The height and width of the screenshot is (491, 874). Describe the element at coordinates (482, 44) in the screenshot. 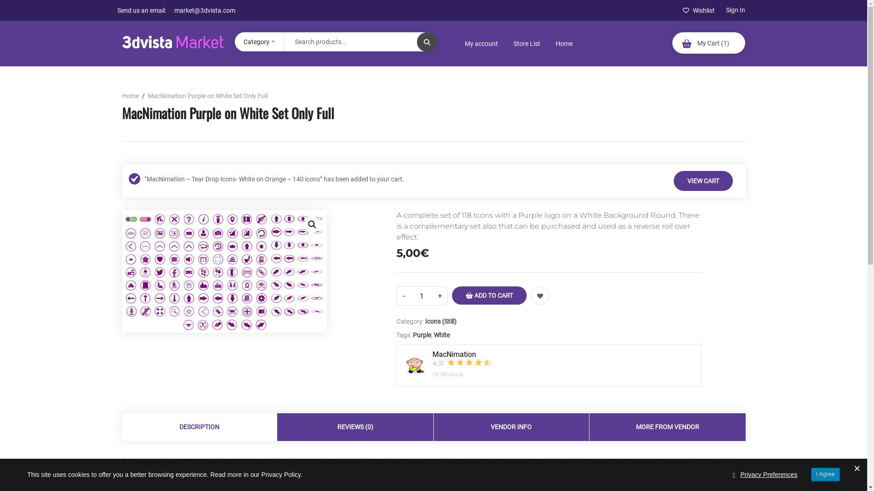

I see `My account` at that location.